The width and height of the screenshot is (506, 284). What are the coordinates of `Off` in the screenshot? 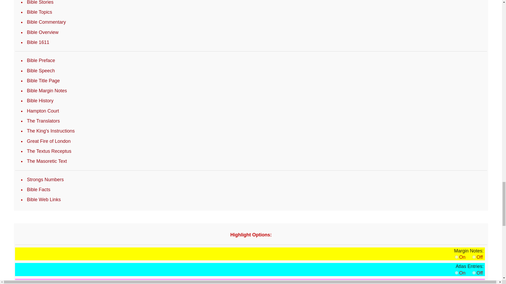 It's located at (474, 273).